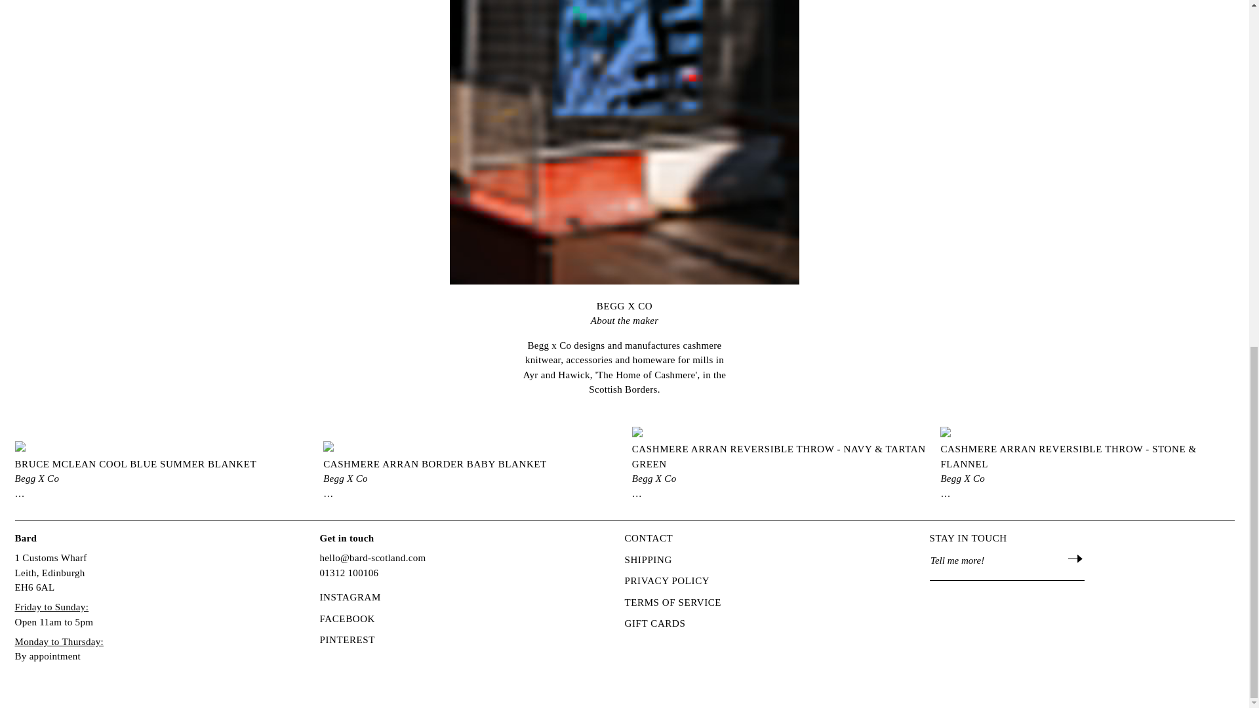 The image size is (1259, 708). What do you see at coordinates (673, 602) in the screenshot?
I see `TERMS OF SERVICE` at bounding box center [673, 602].